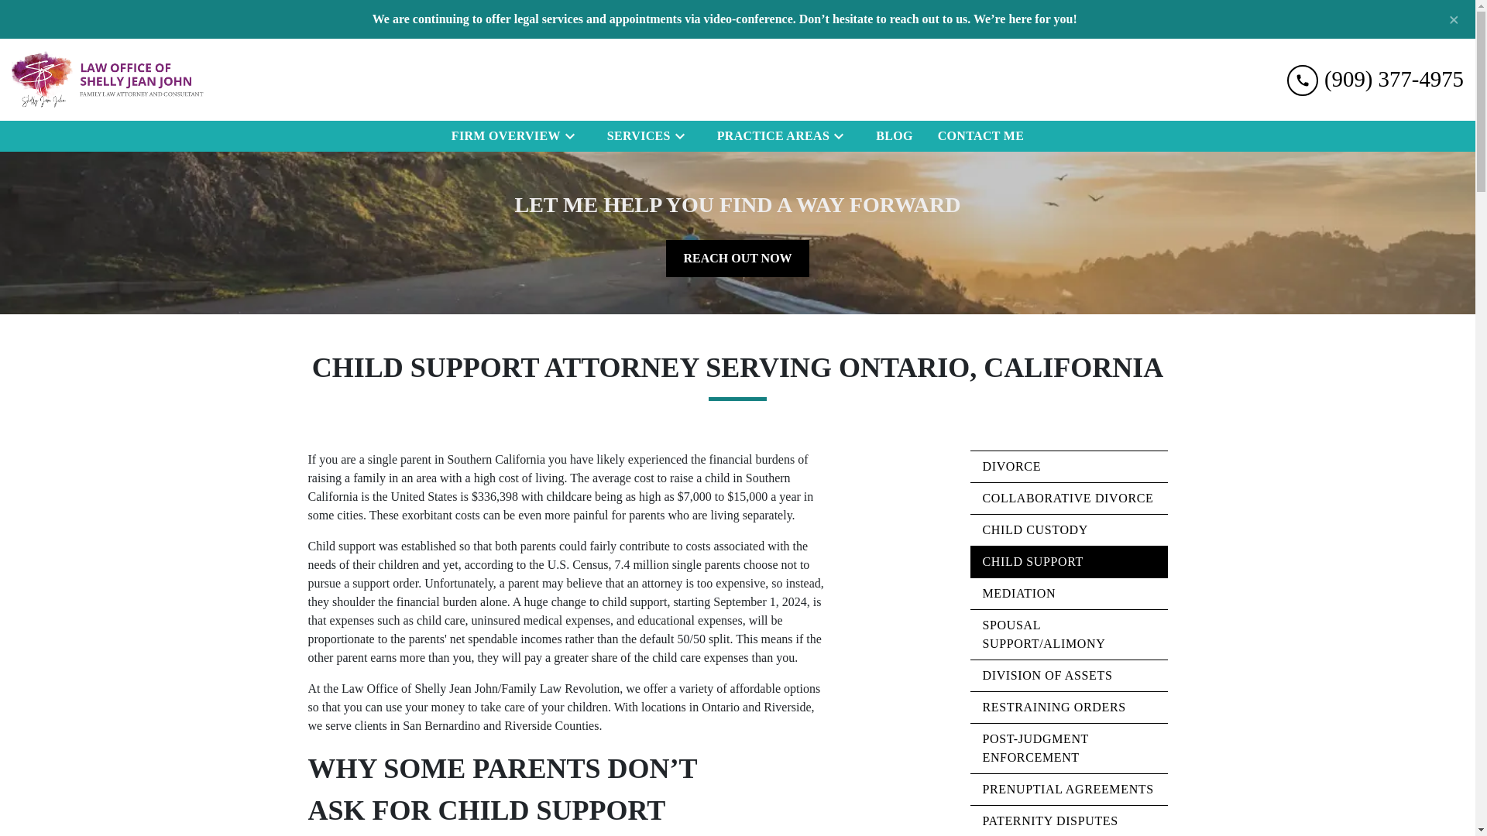  I want to click on DIVORCE, so click(1068, 467).